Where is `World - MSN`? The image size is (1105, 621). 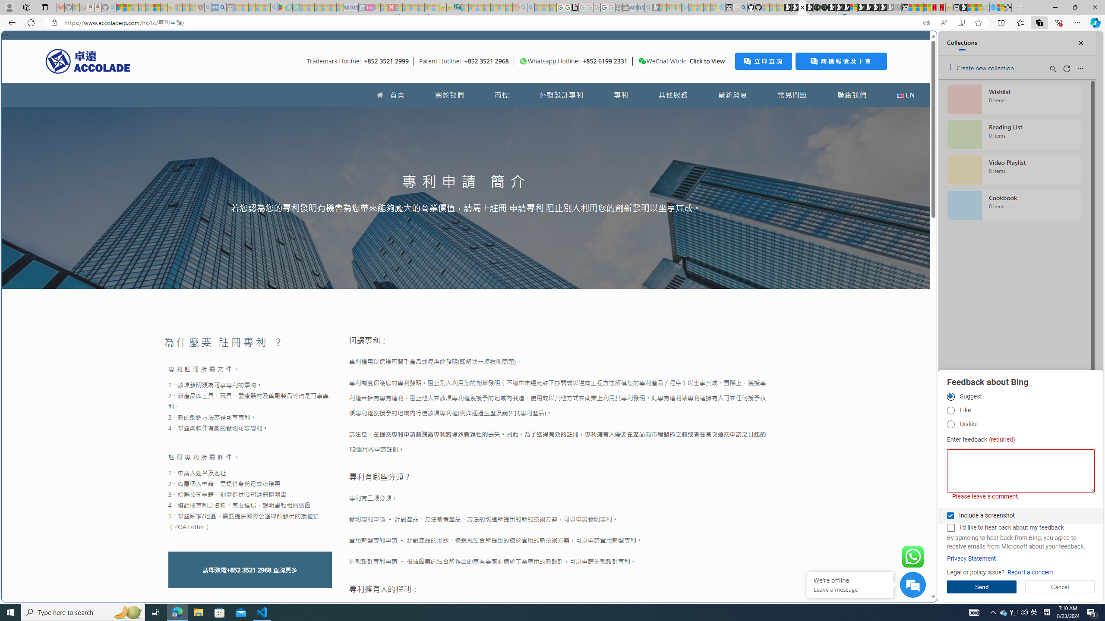 World - MSN is located at coordinates (552, 295).